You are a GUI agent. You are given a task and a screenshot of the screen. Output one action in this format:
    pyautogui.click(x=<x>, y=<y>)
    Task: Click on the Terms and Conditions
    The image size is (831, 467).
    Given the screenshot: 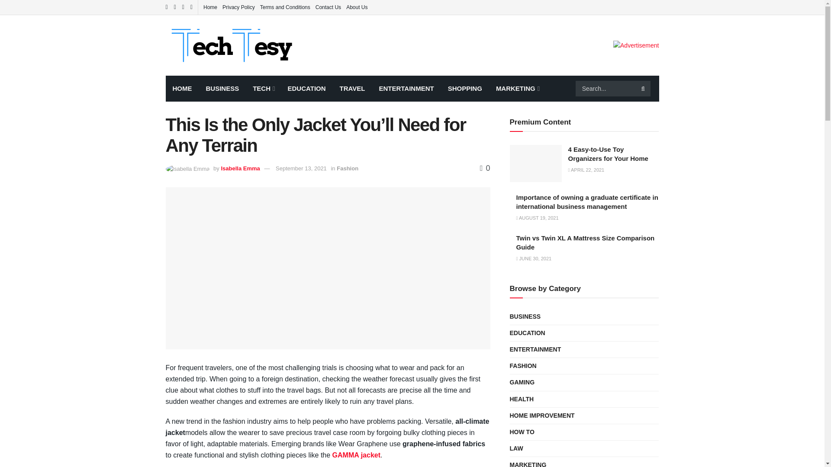 What is the action you would take?
    pyautogui.click(x=285, y=7)
    